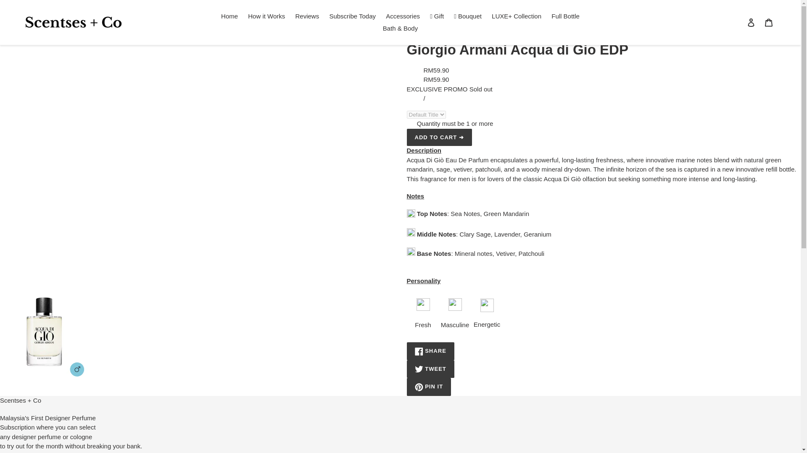 This screenshot has height=453, width=807. I want to click on Cart, so click(352, 16).